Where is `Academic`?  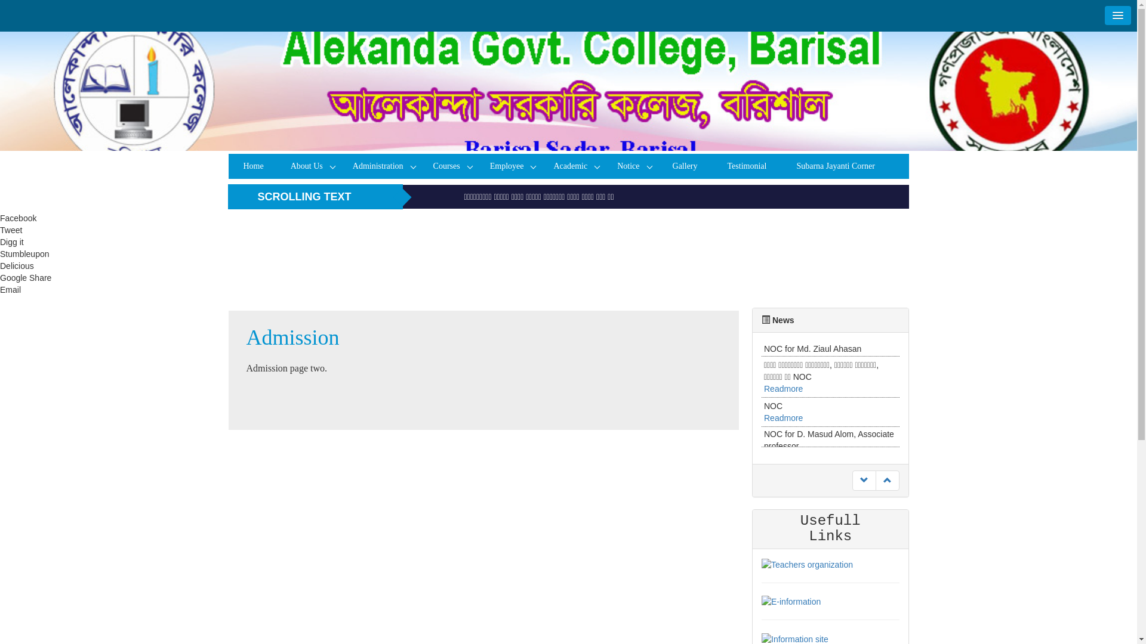 Academic is located at coordinates (573, 166).